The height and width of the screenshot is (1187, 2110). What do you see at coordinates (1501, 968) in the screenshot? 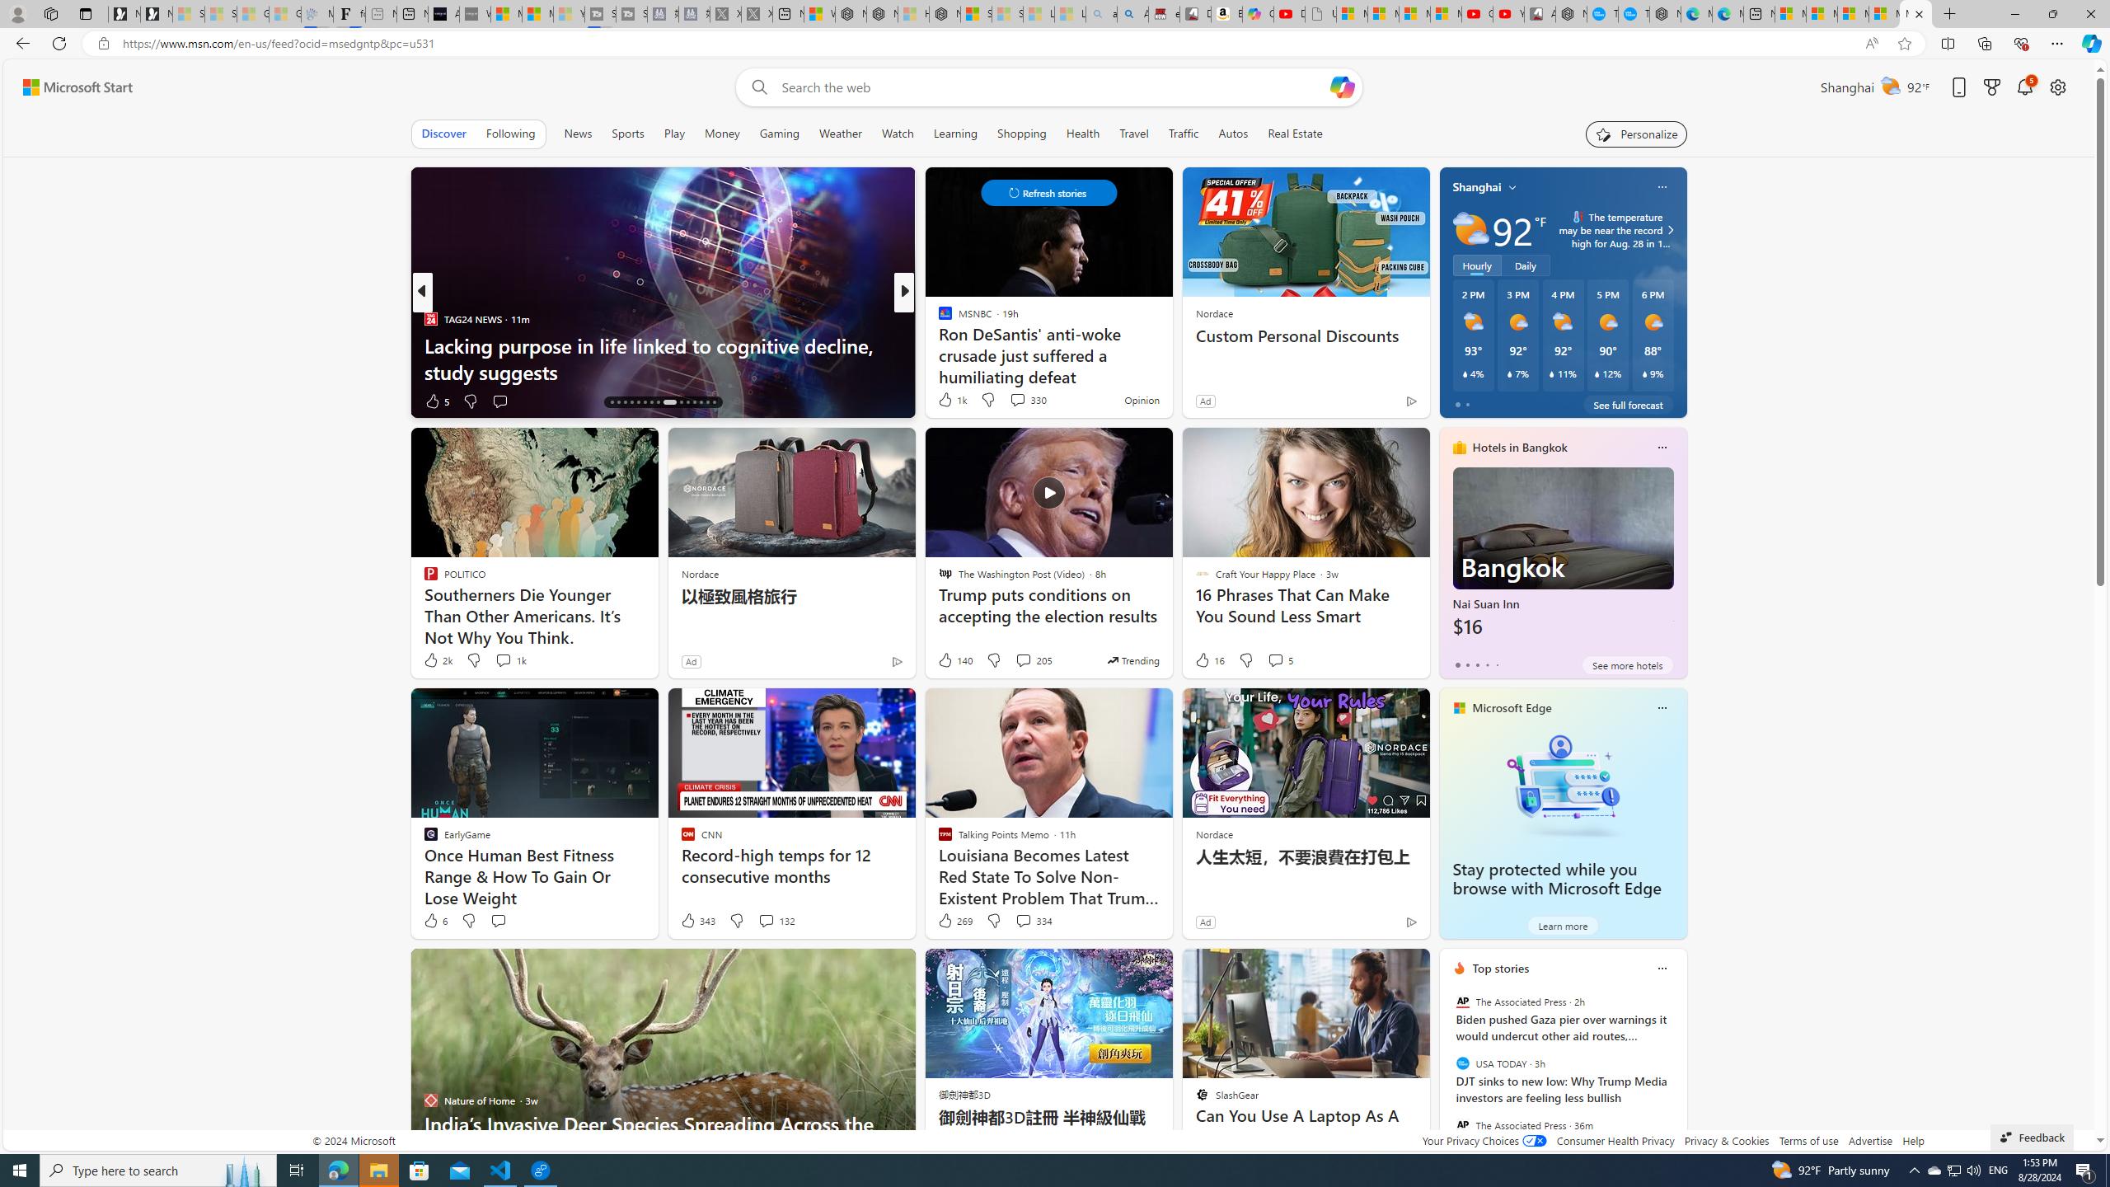
I see `Top stories` at bounding box center [1501, 968].